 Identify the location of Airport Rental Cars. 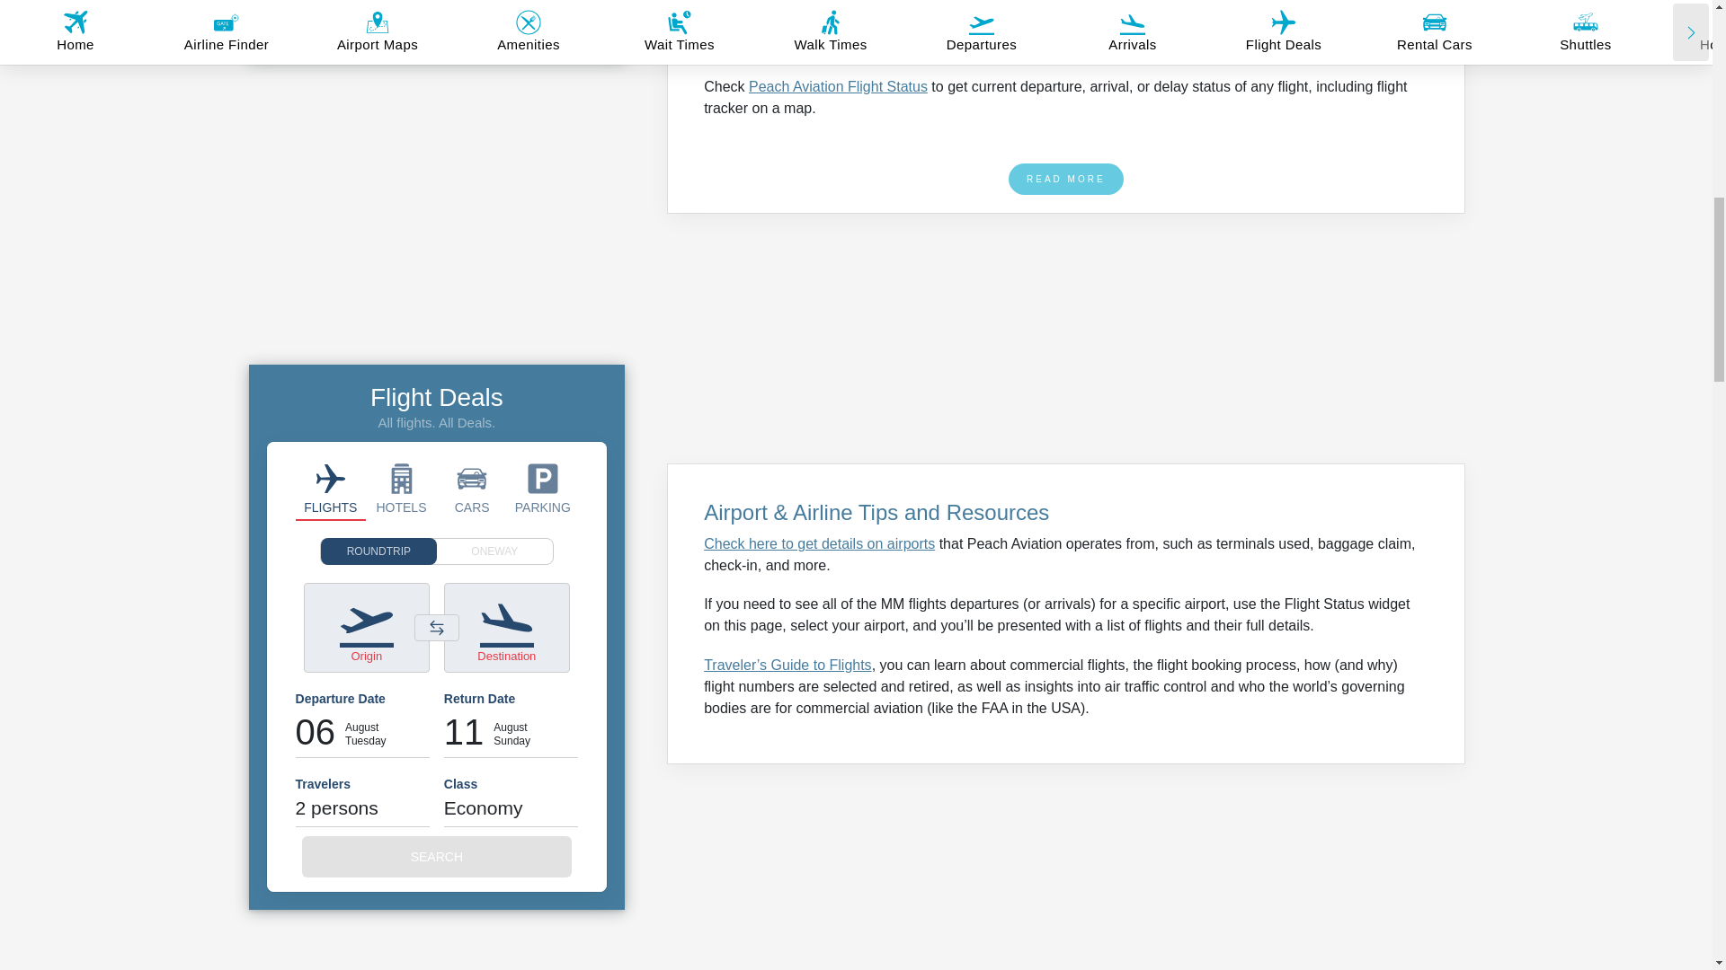
(471, 488).